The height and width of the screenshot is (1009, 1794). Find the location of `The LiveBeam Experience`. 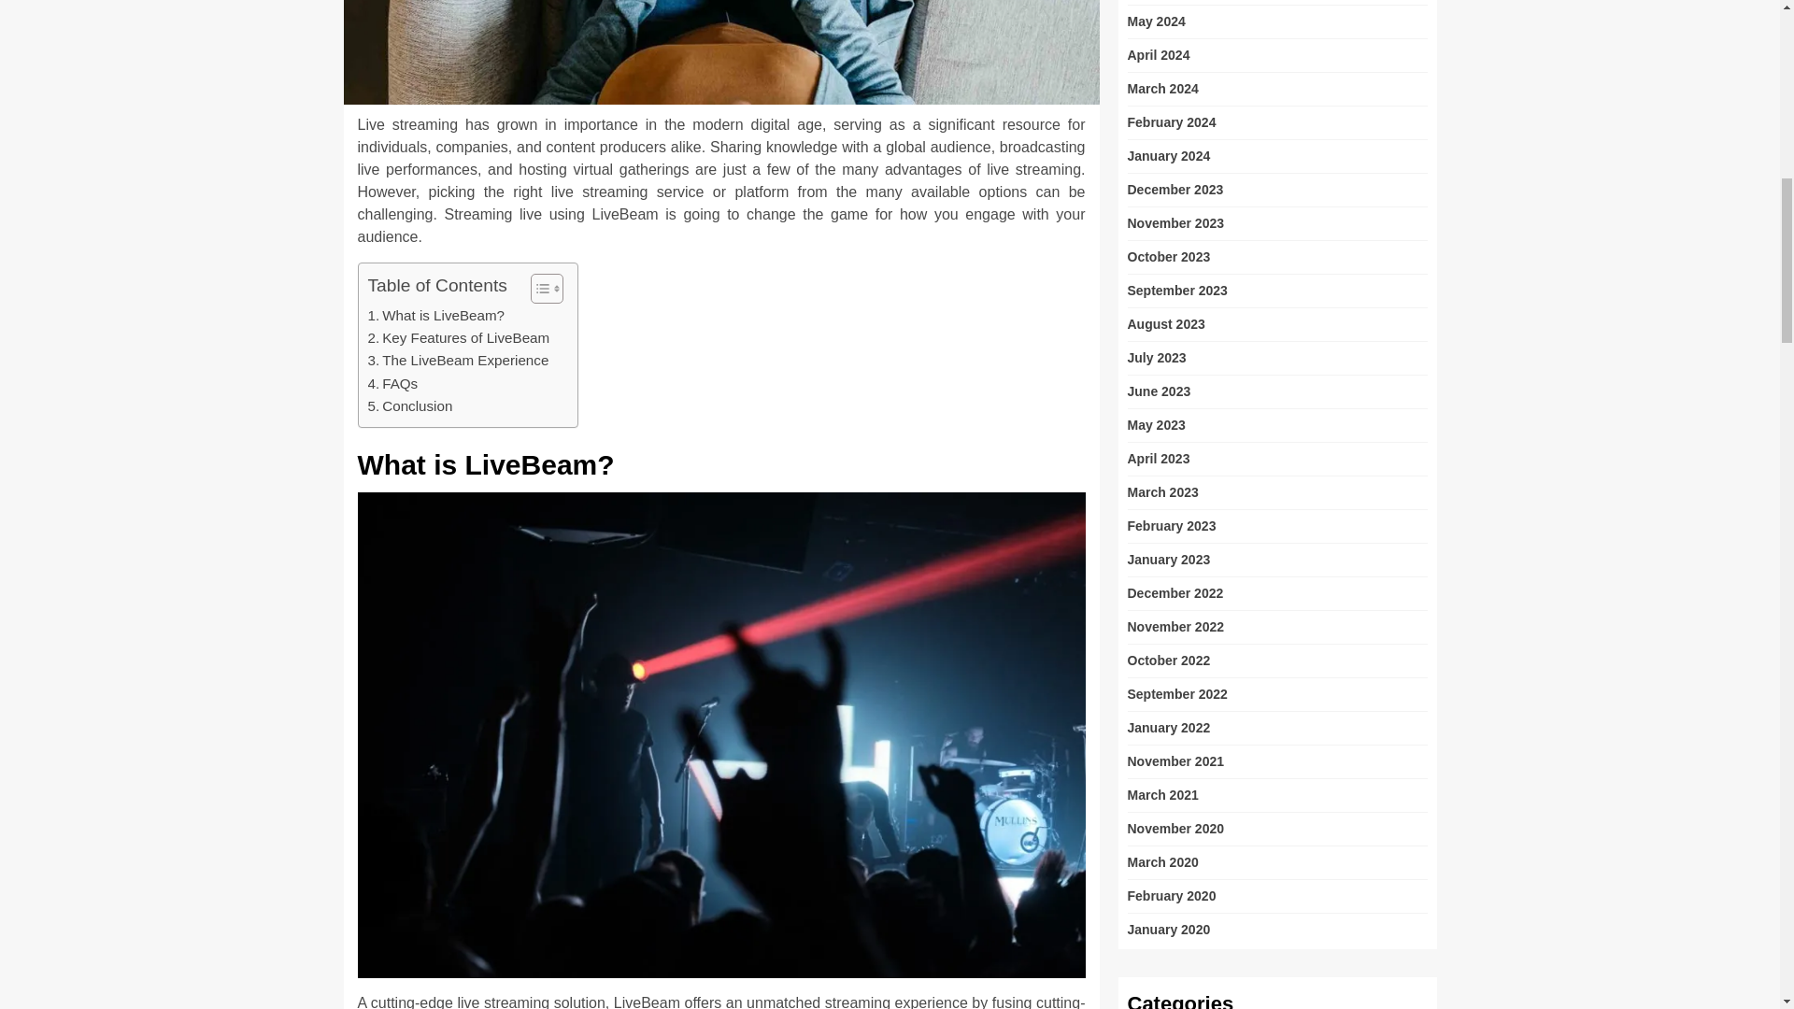

The LiveBeam Experience is located at coordinates (458, 361).